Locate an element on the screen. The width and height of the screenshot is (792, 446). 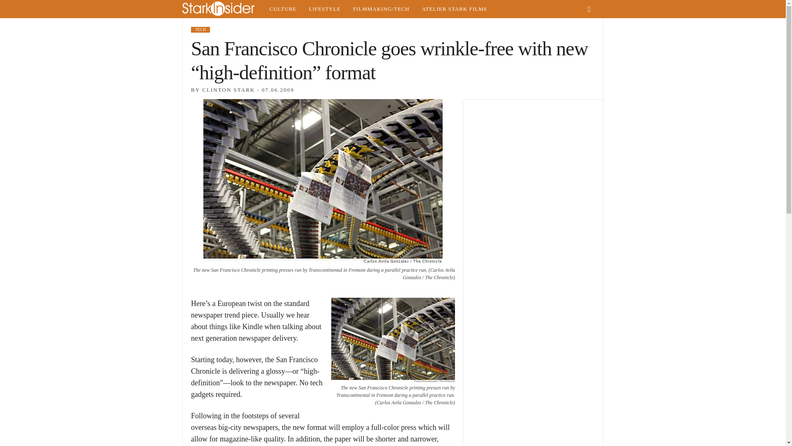
TECH is located at coordinates (200, 29).